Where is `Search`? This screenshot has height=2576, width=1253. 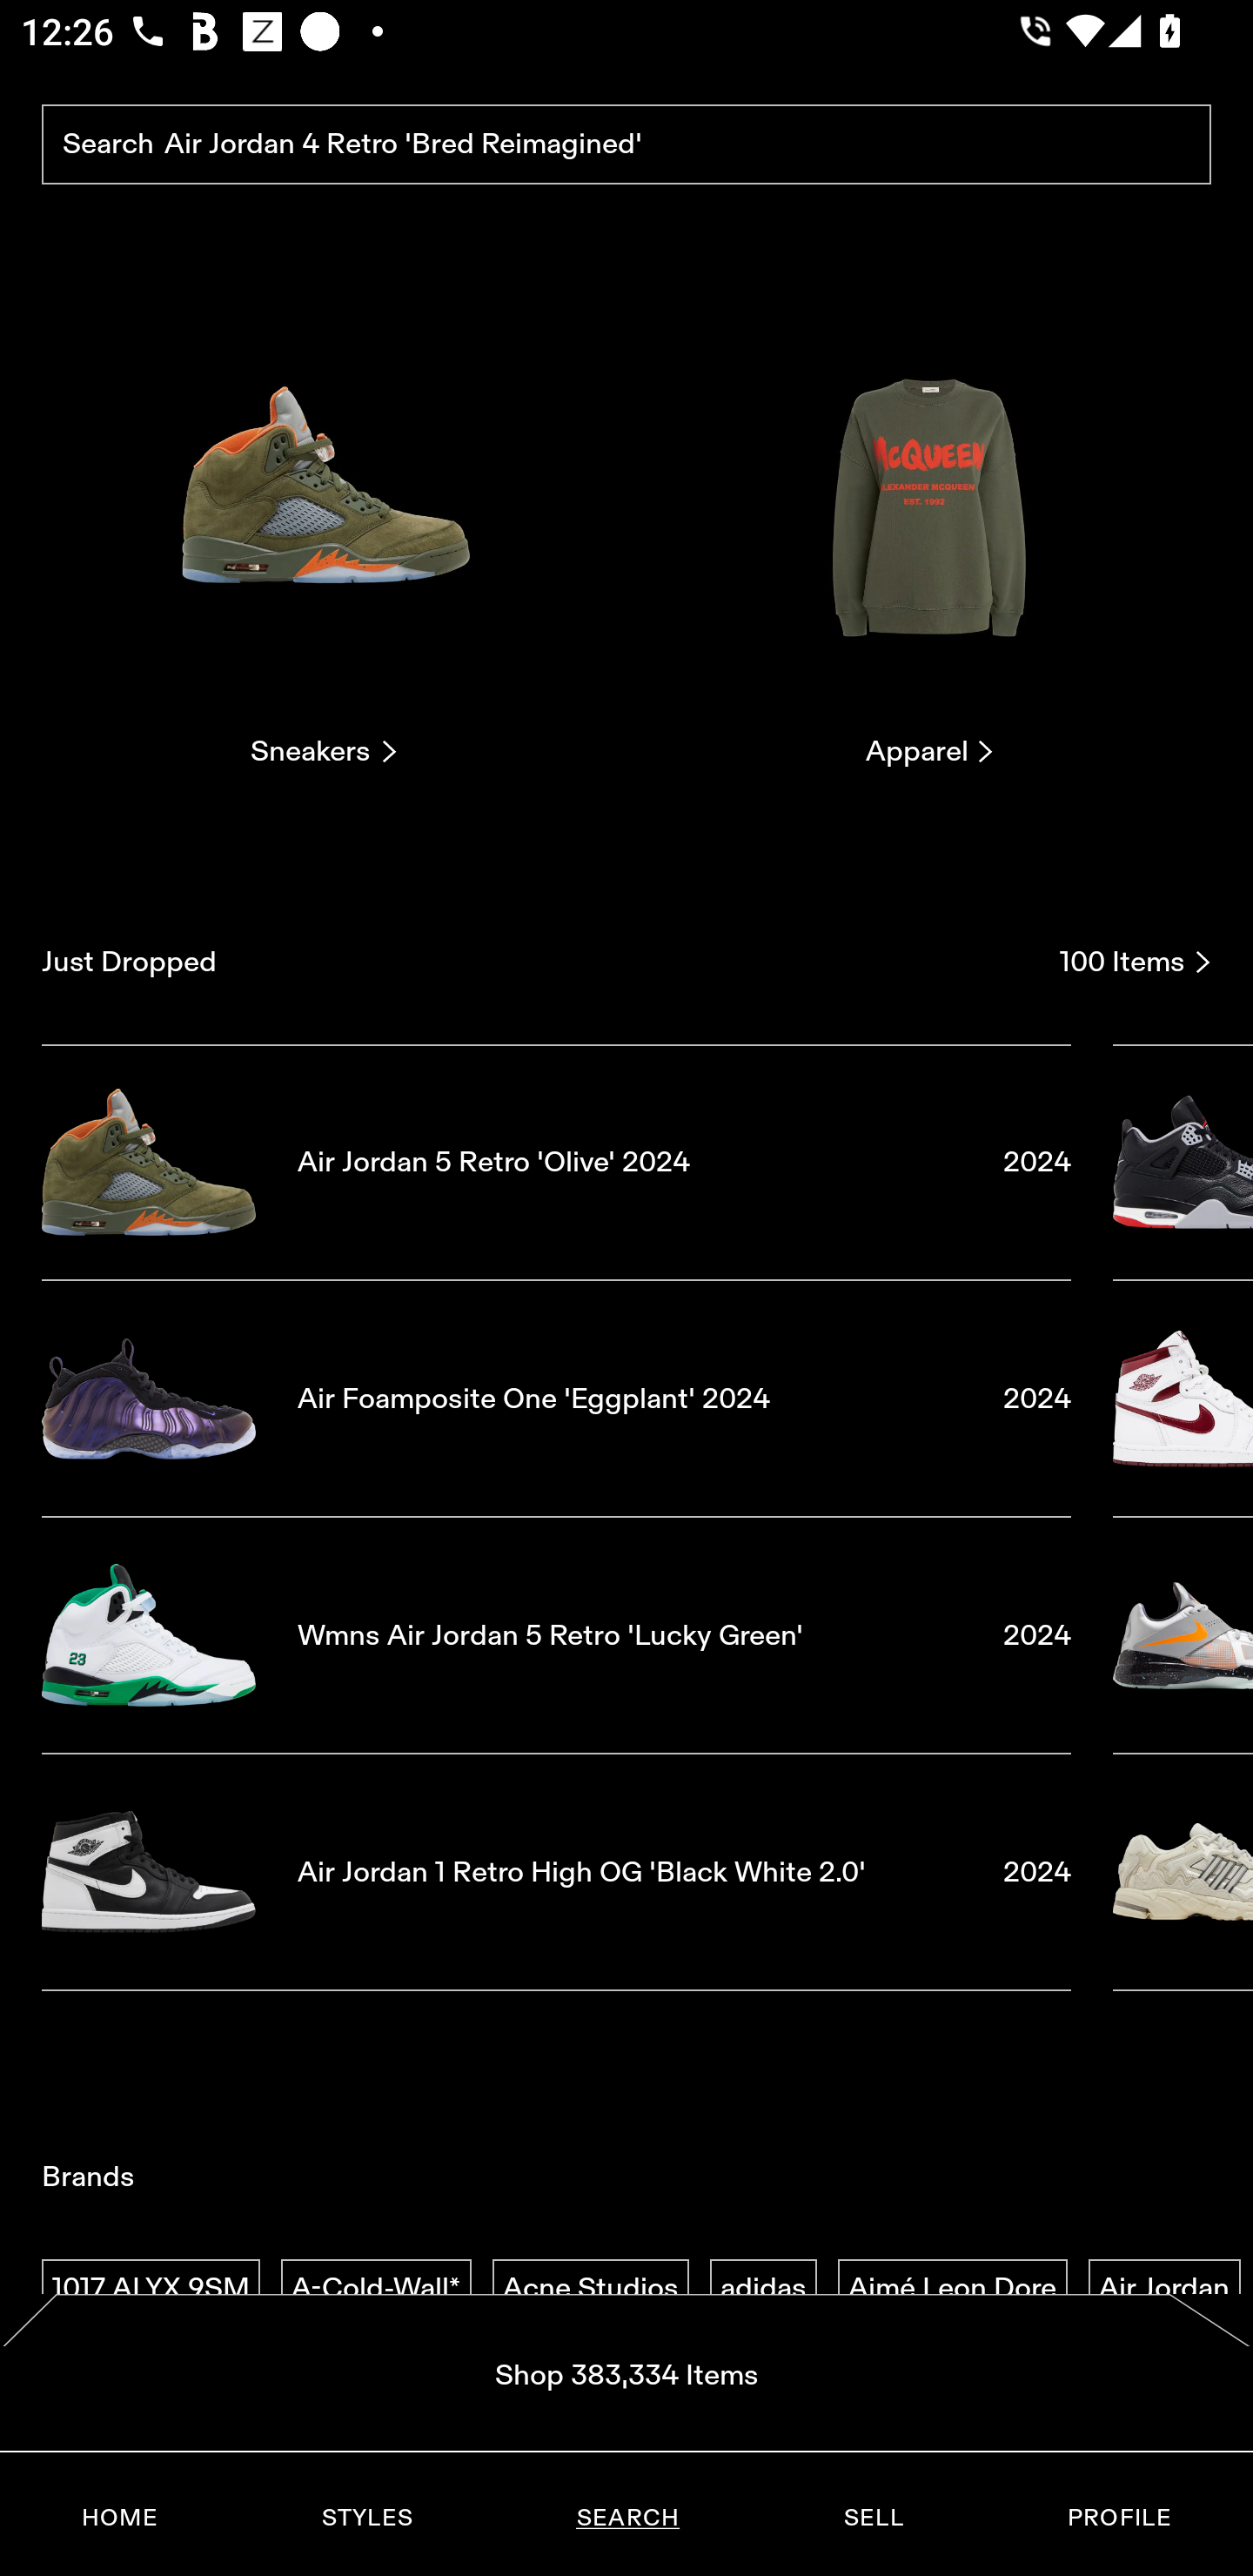 Search is located at coordinates (626, 145).